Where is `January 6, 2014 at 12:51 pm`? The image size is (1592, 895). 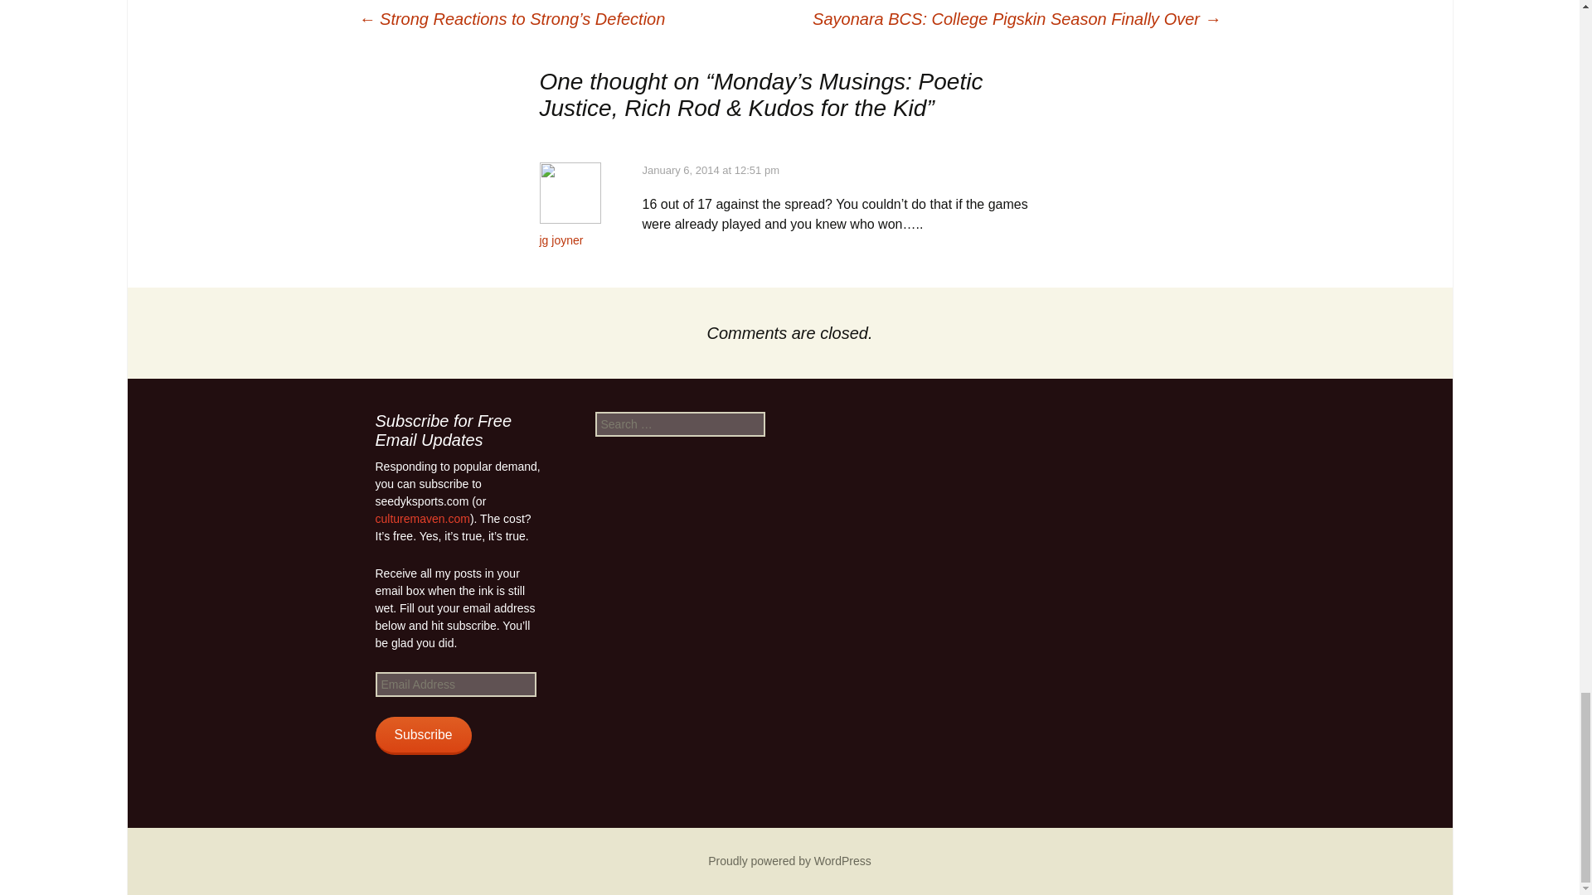
January 6, 2014 at 12:51 pm is located at coordinates (710, 169).